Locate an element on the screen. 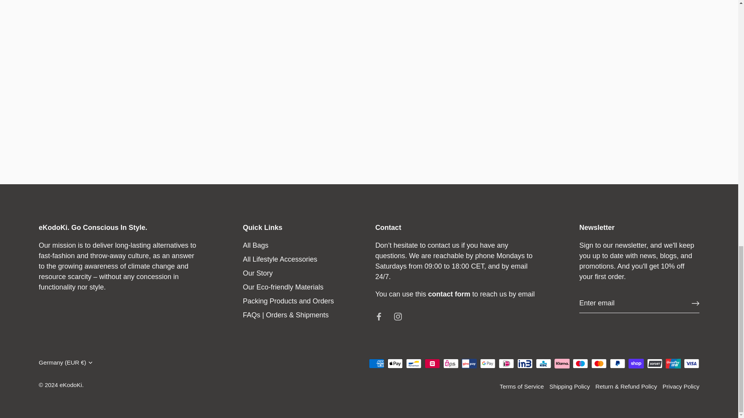 This screenshot has width=744, height=418. Instagram is located at coordinates (398, 317).